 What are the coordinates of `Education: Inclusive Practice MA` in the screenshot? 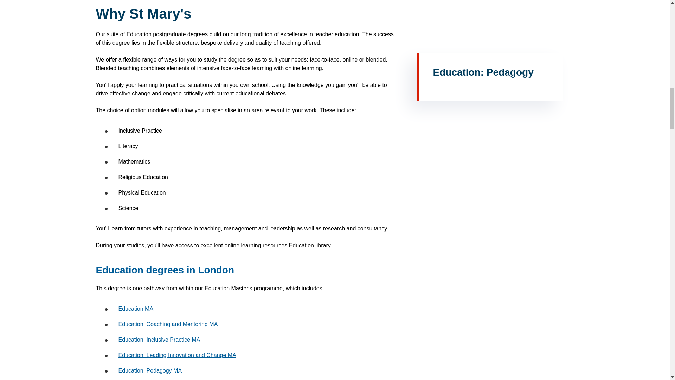 It's located at (159, 340).